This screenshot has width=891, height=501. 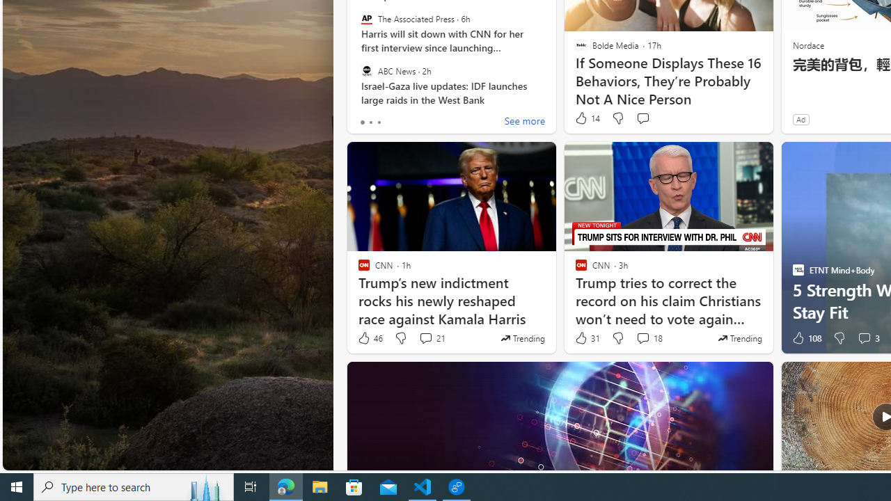 What do you see at coordinates (868, 338) in the screenshot?
I see `View comments 3 Comment` at bounding box center [868, 338].